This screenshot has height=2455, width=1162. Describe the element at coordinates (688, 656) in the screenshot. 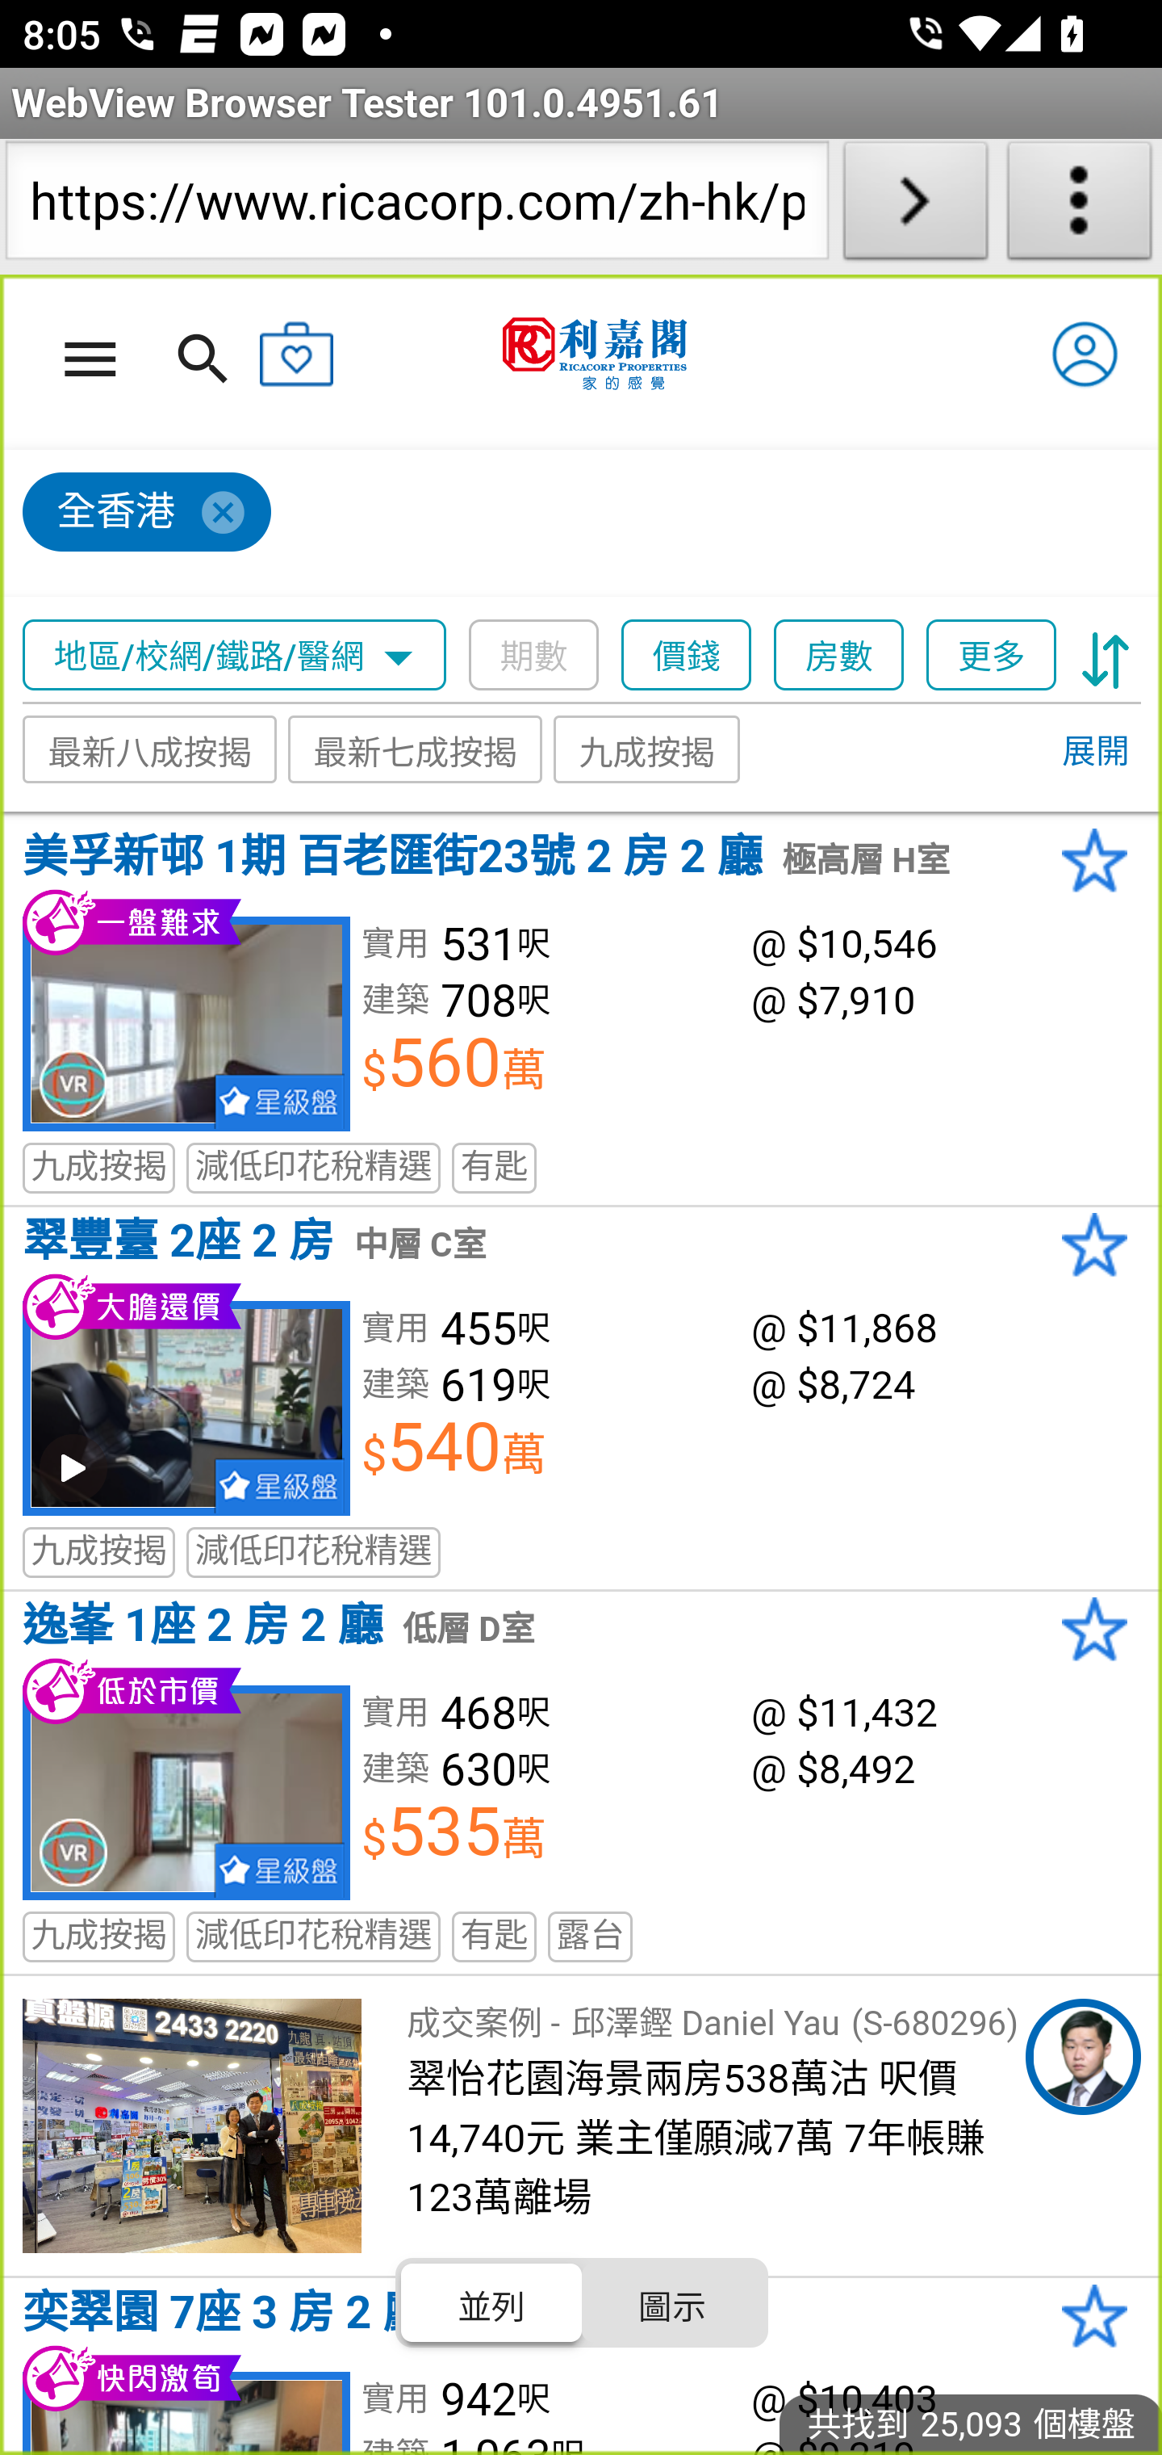

I see `價錢` at that location.